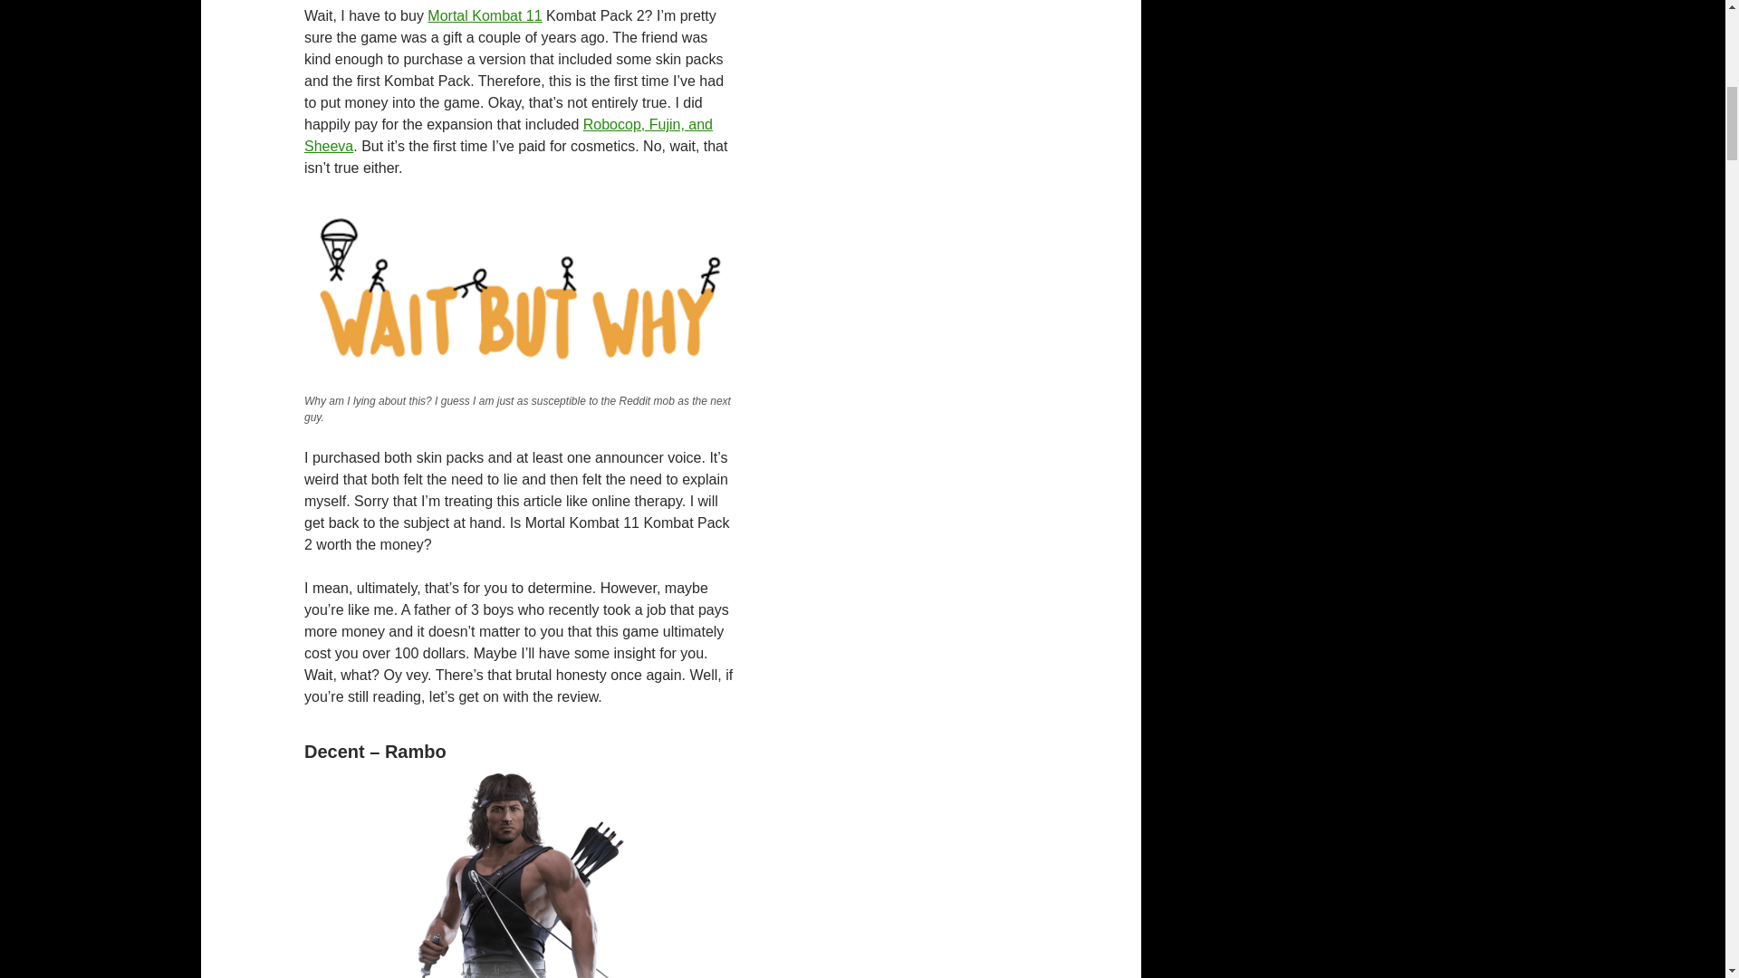 Image resolution: width=1739 pixels, height=978 pixels. Describe the element at coordinates (509, 134) in the screenshot. I see `Robocop, Fujin, and Sheeva` at that location.